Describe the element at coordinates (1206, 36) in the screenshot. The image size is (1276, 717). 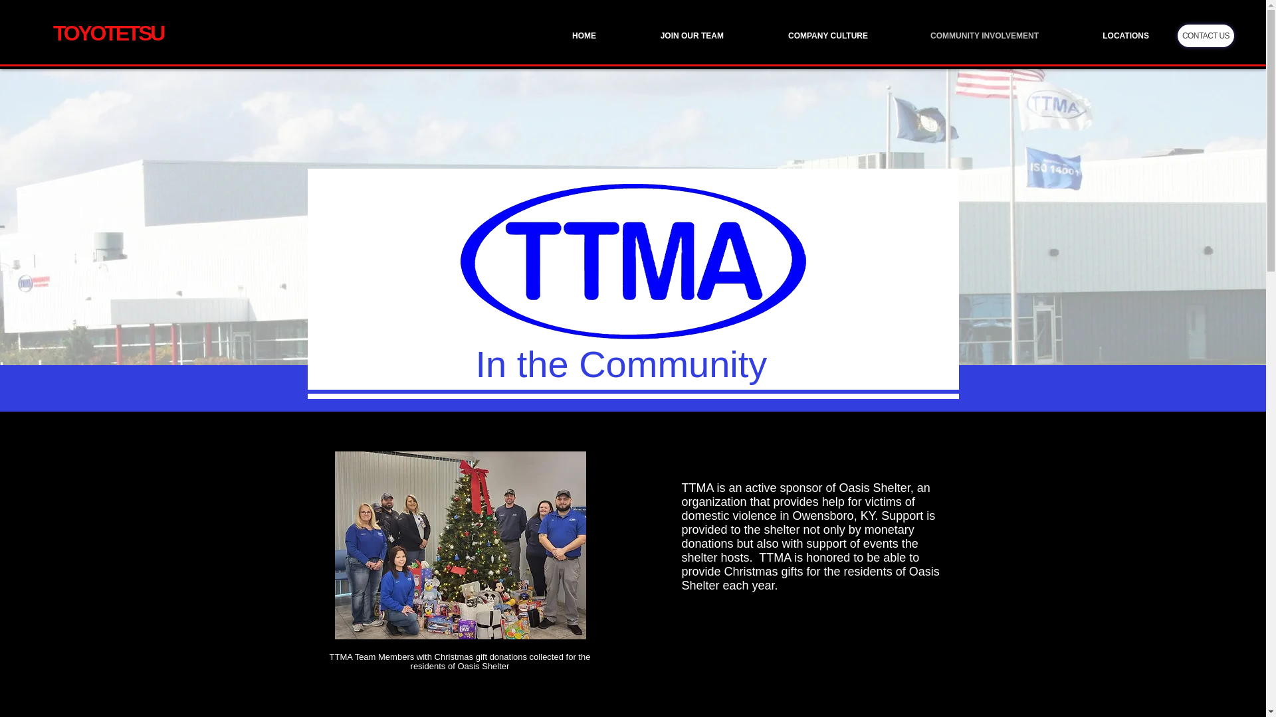
I see `CONTACT US` at that location.